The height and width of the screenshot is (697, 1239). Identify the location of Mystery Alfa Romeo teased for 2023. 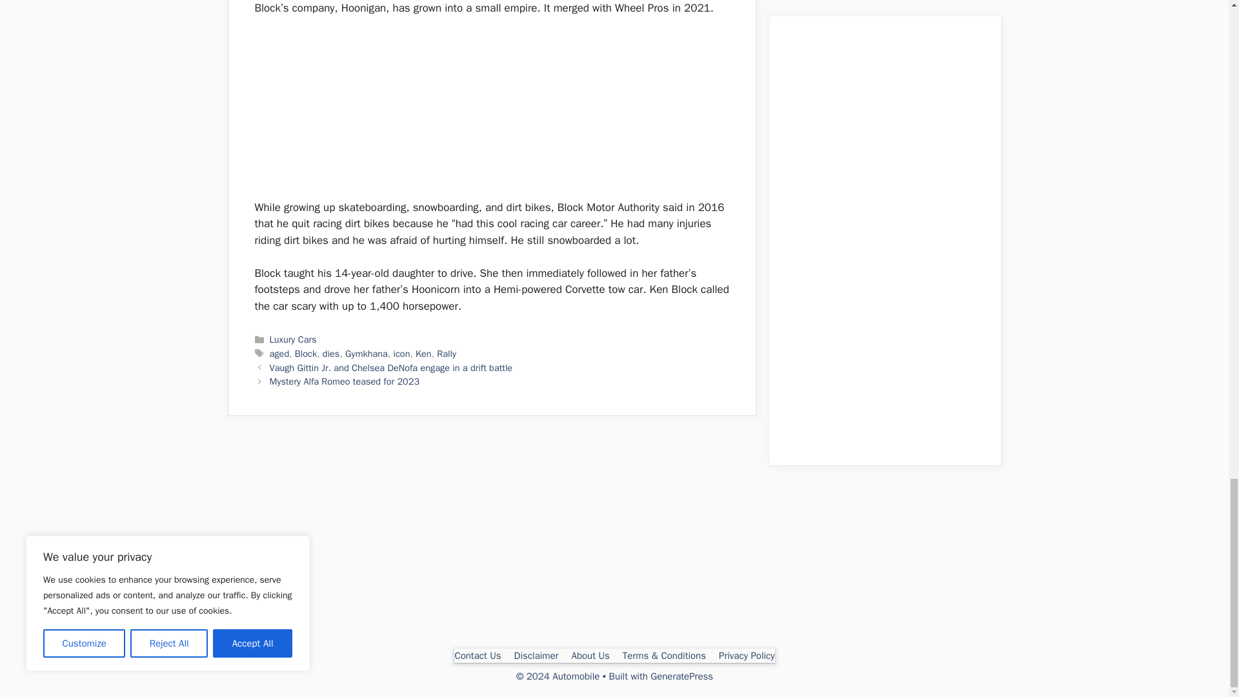
(345, 381).